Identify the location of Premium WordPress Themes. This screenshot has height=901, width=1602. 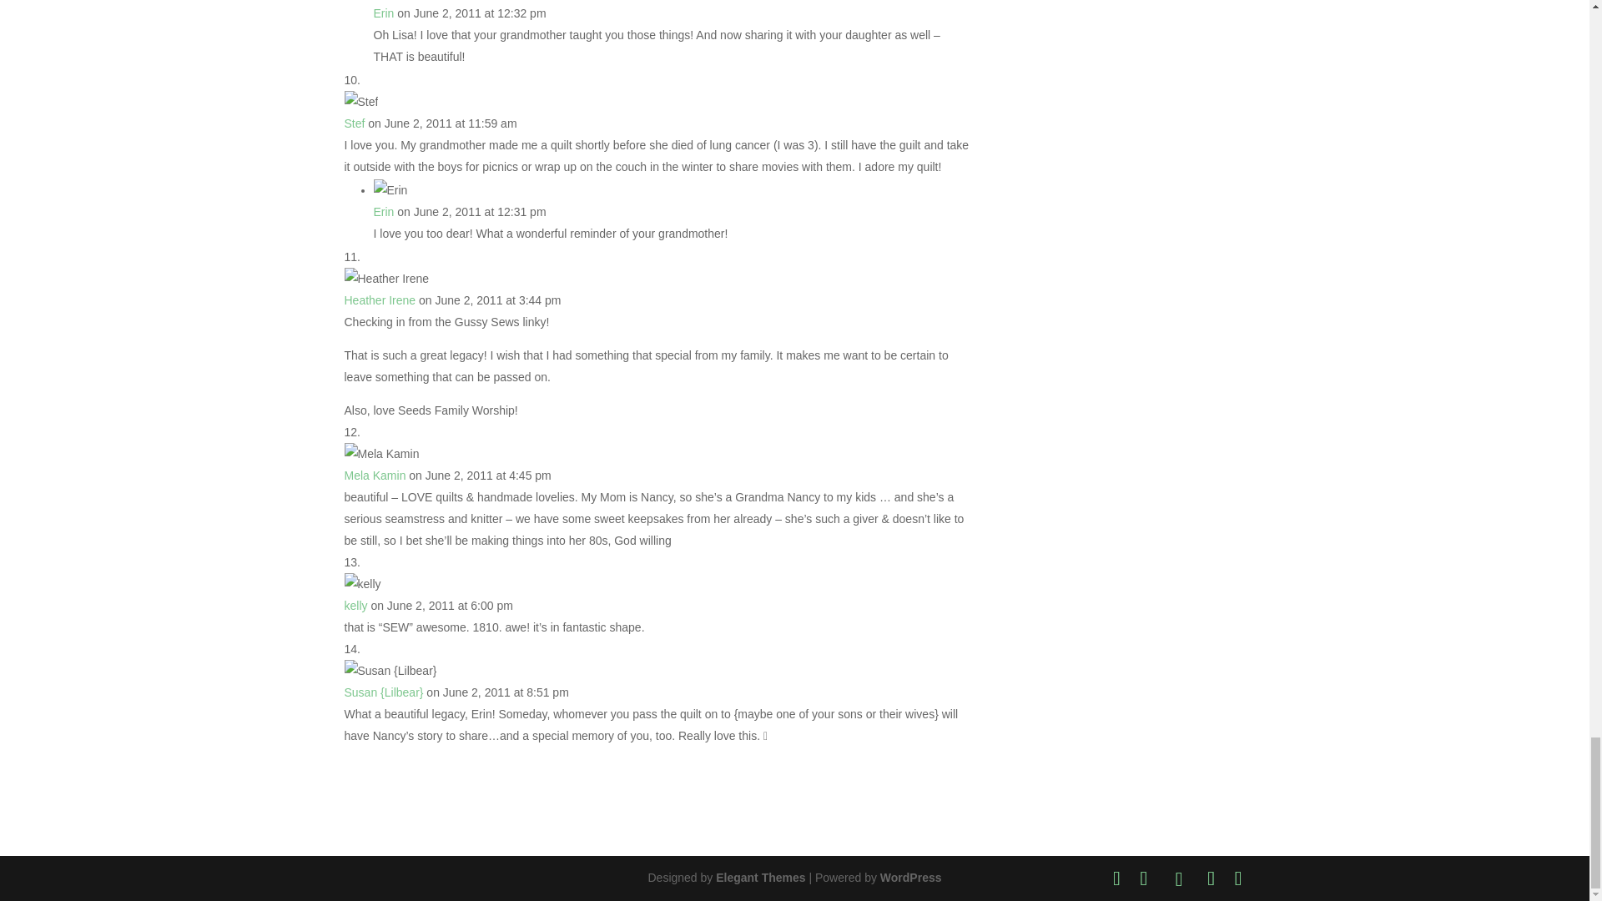
(761, 878).